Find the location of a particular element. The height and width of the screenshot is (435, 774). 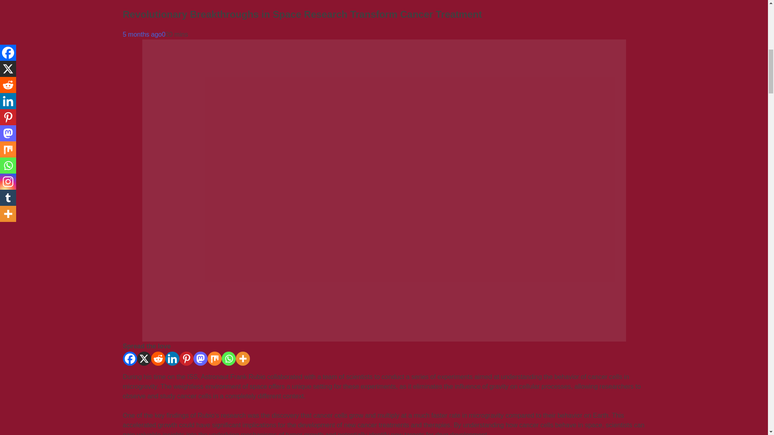

Mix is located at coordinates (214, 358).